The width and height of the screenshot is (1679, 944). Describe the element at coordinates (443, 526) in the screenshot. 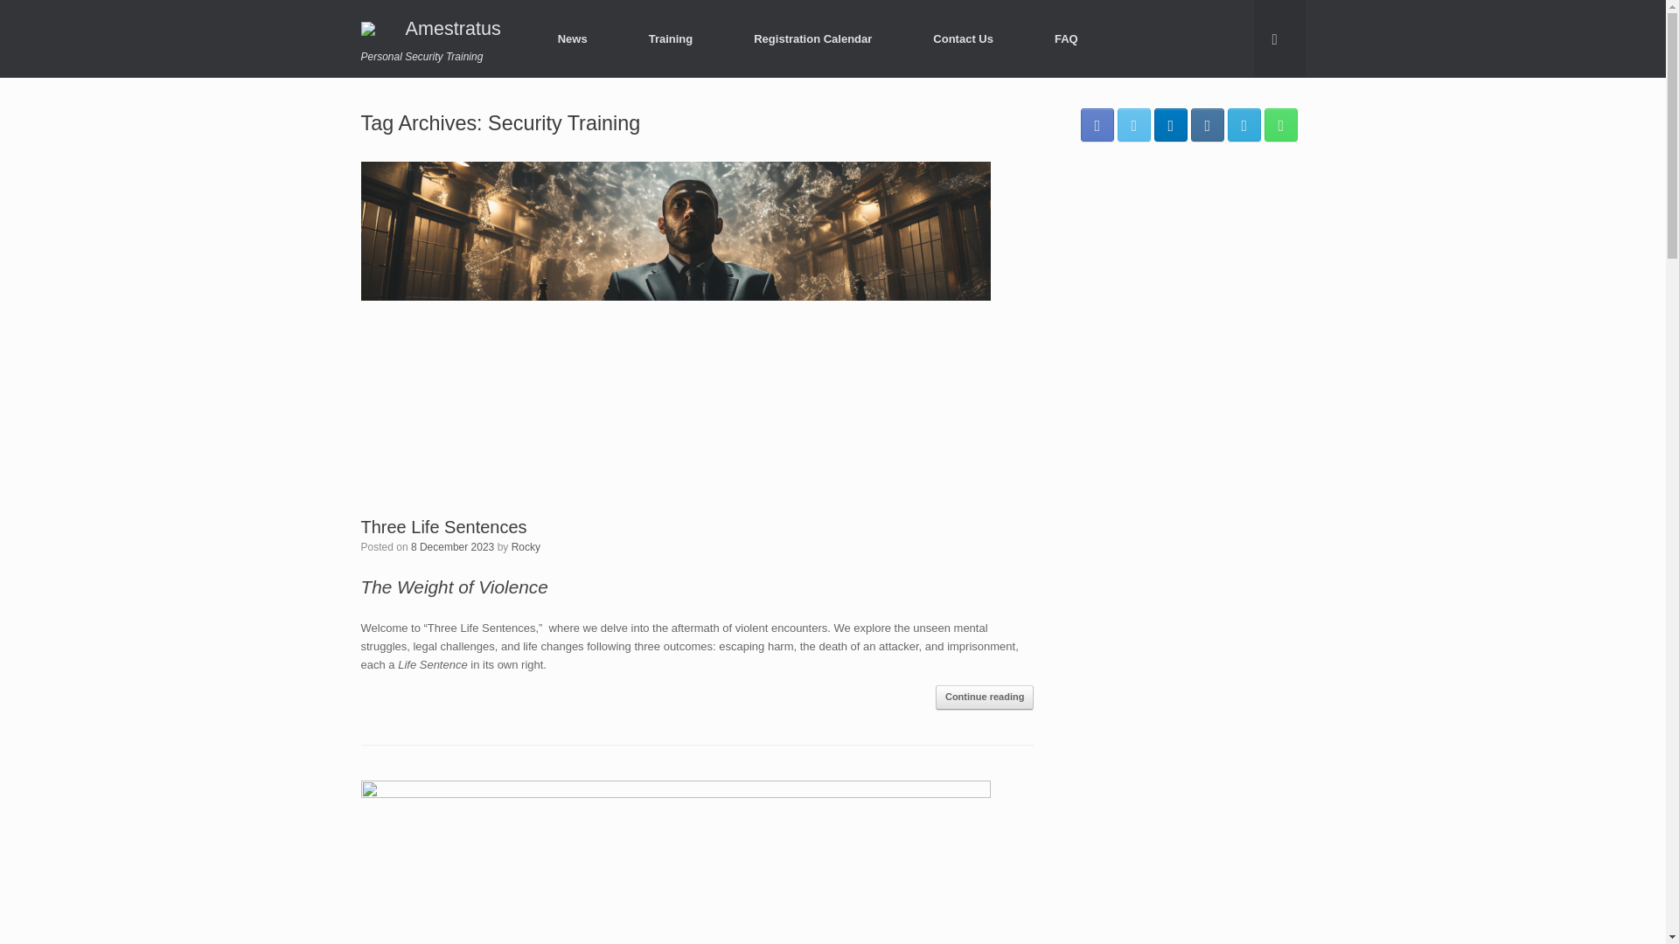

I see `Permalink to Three Life Sentences` at that location.